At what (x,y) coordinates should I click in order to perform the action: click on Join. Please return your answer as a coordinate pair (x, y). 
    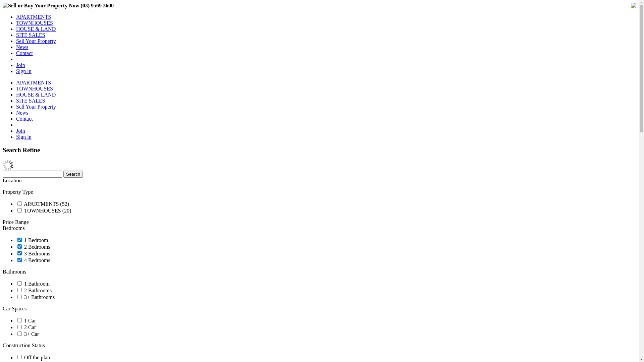
    Looking at the image, I should click on (21, 65).